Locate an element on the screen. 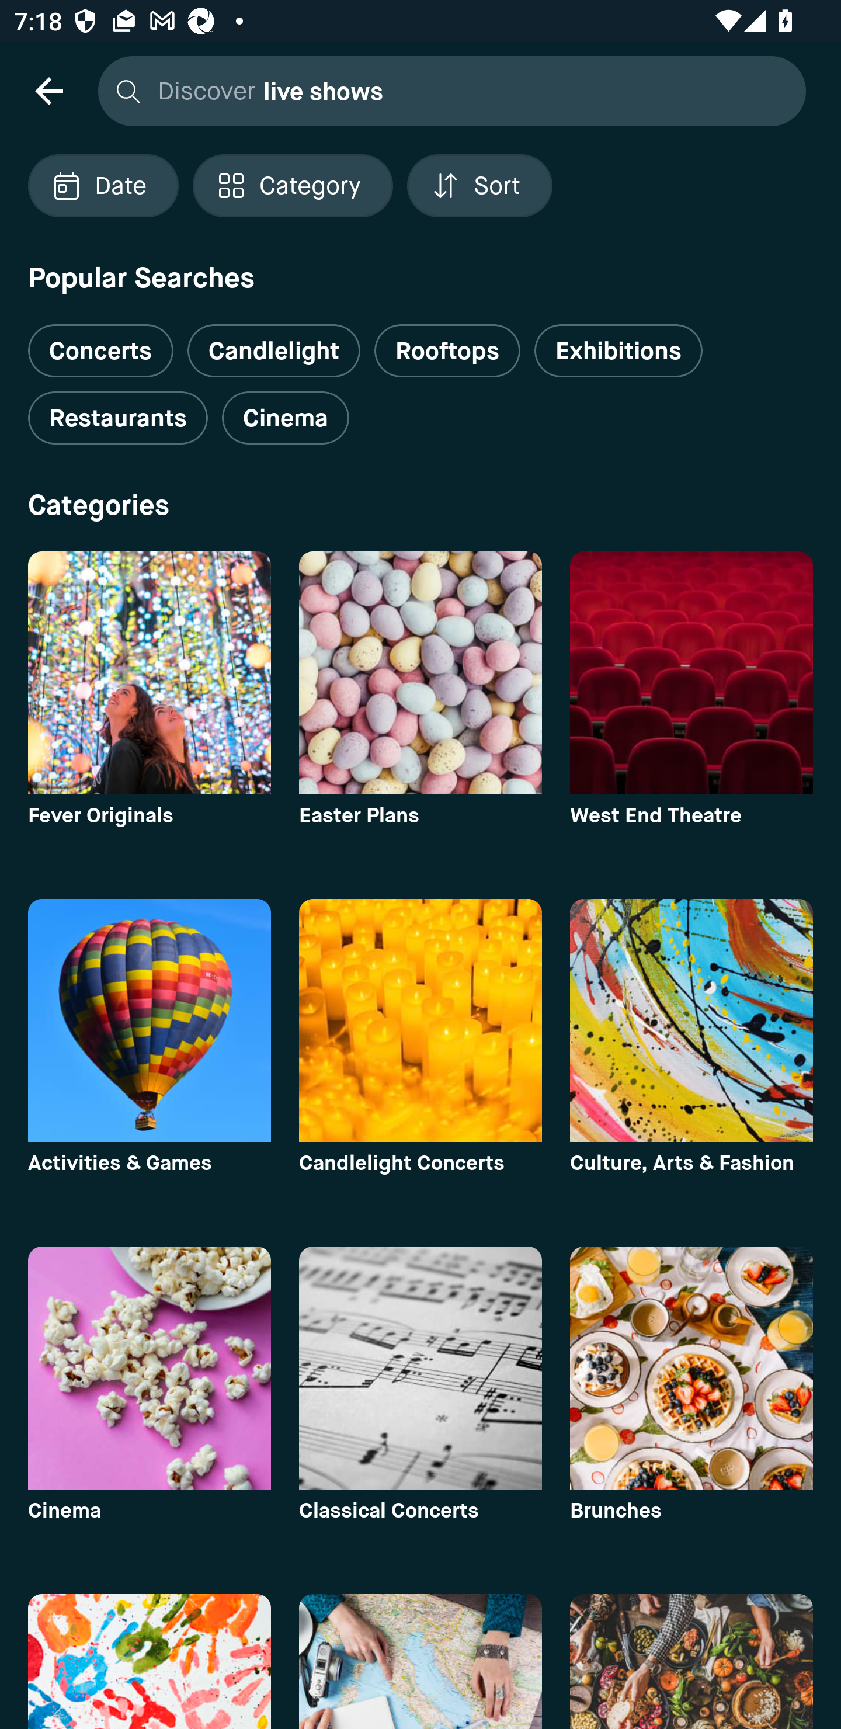  category image is located at coordinates (149, 1020).